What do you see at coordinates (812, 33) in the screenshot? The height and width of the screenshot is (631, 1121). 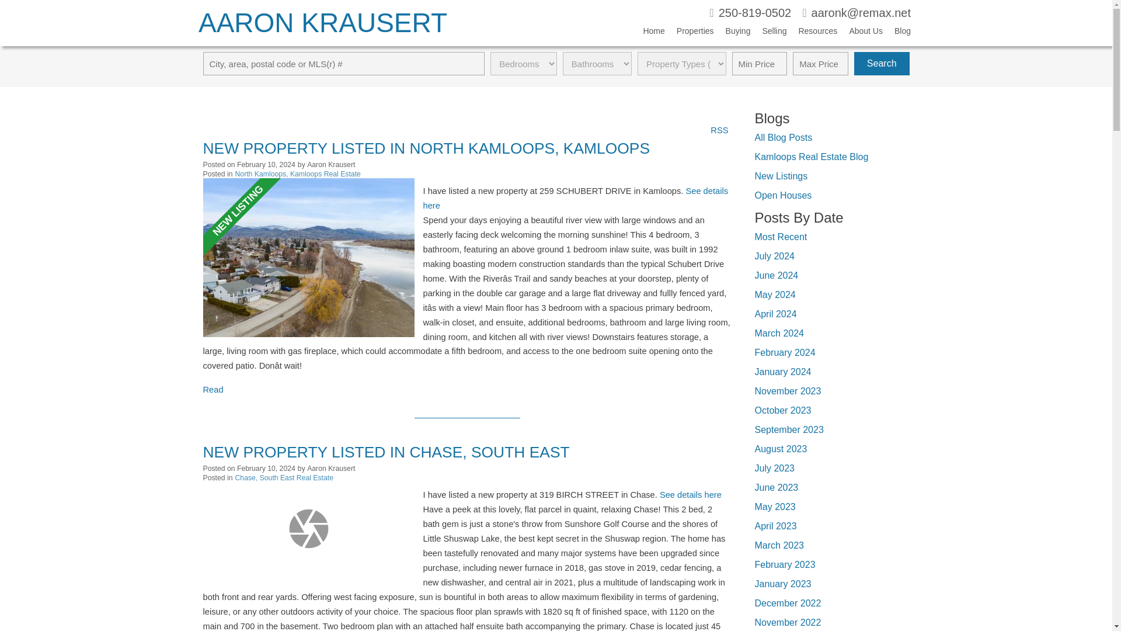 I see `Resources` at bounding box center [812, 33].